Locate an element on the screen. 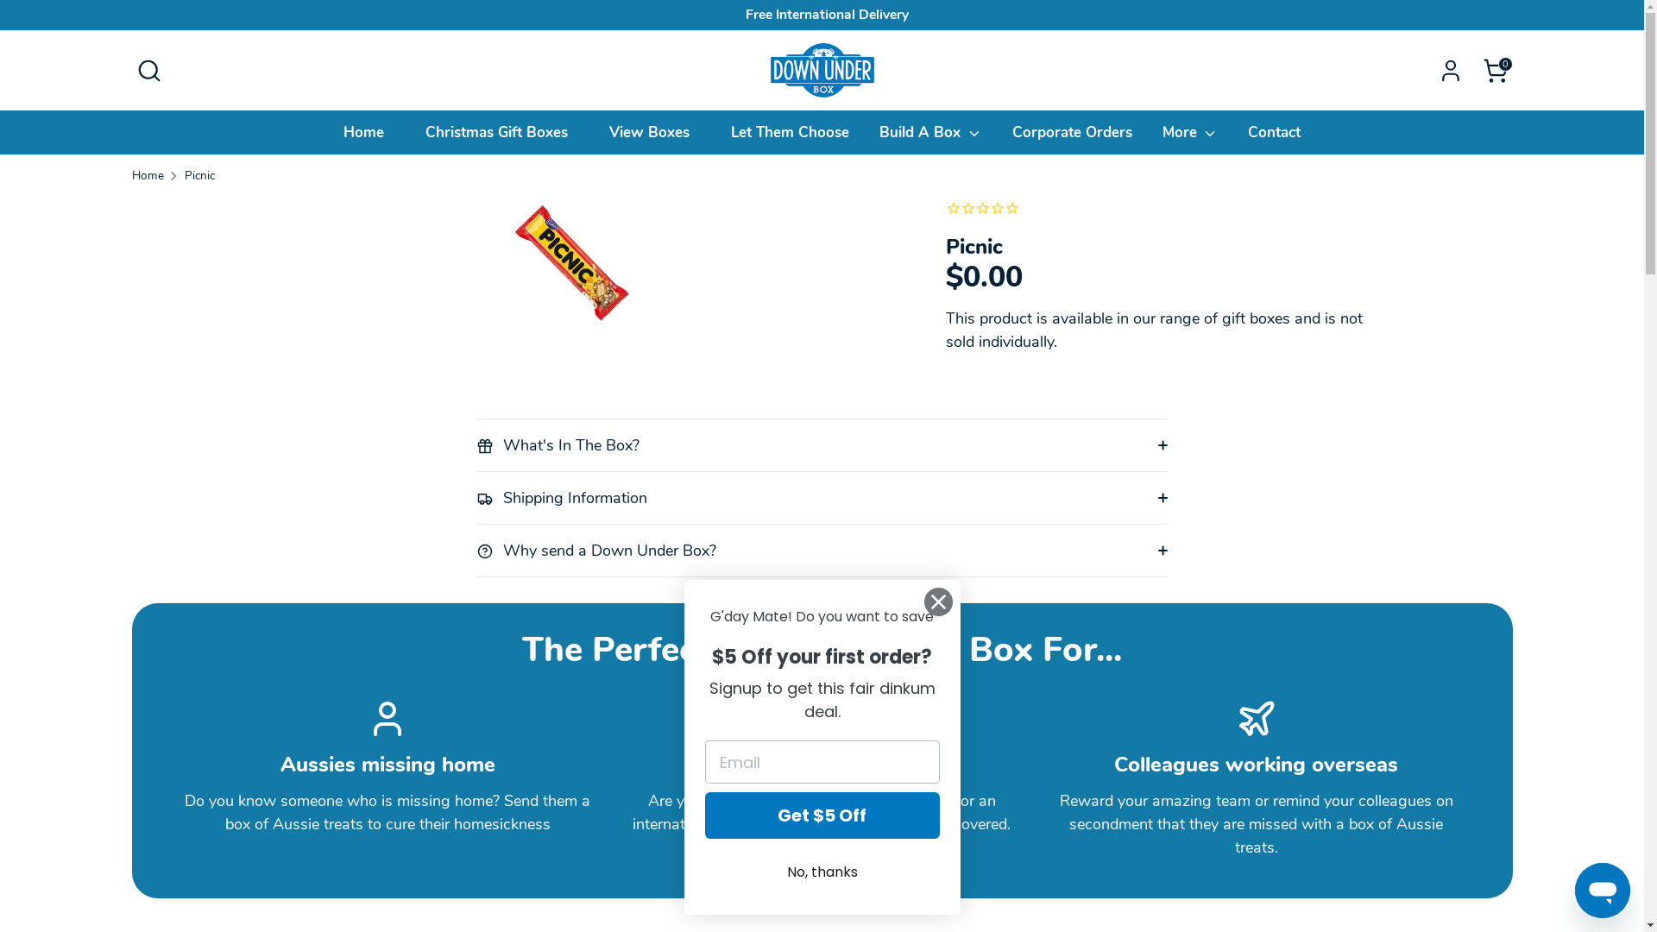  More is located at coordinates (1191, 138).